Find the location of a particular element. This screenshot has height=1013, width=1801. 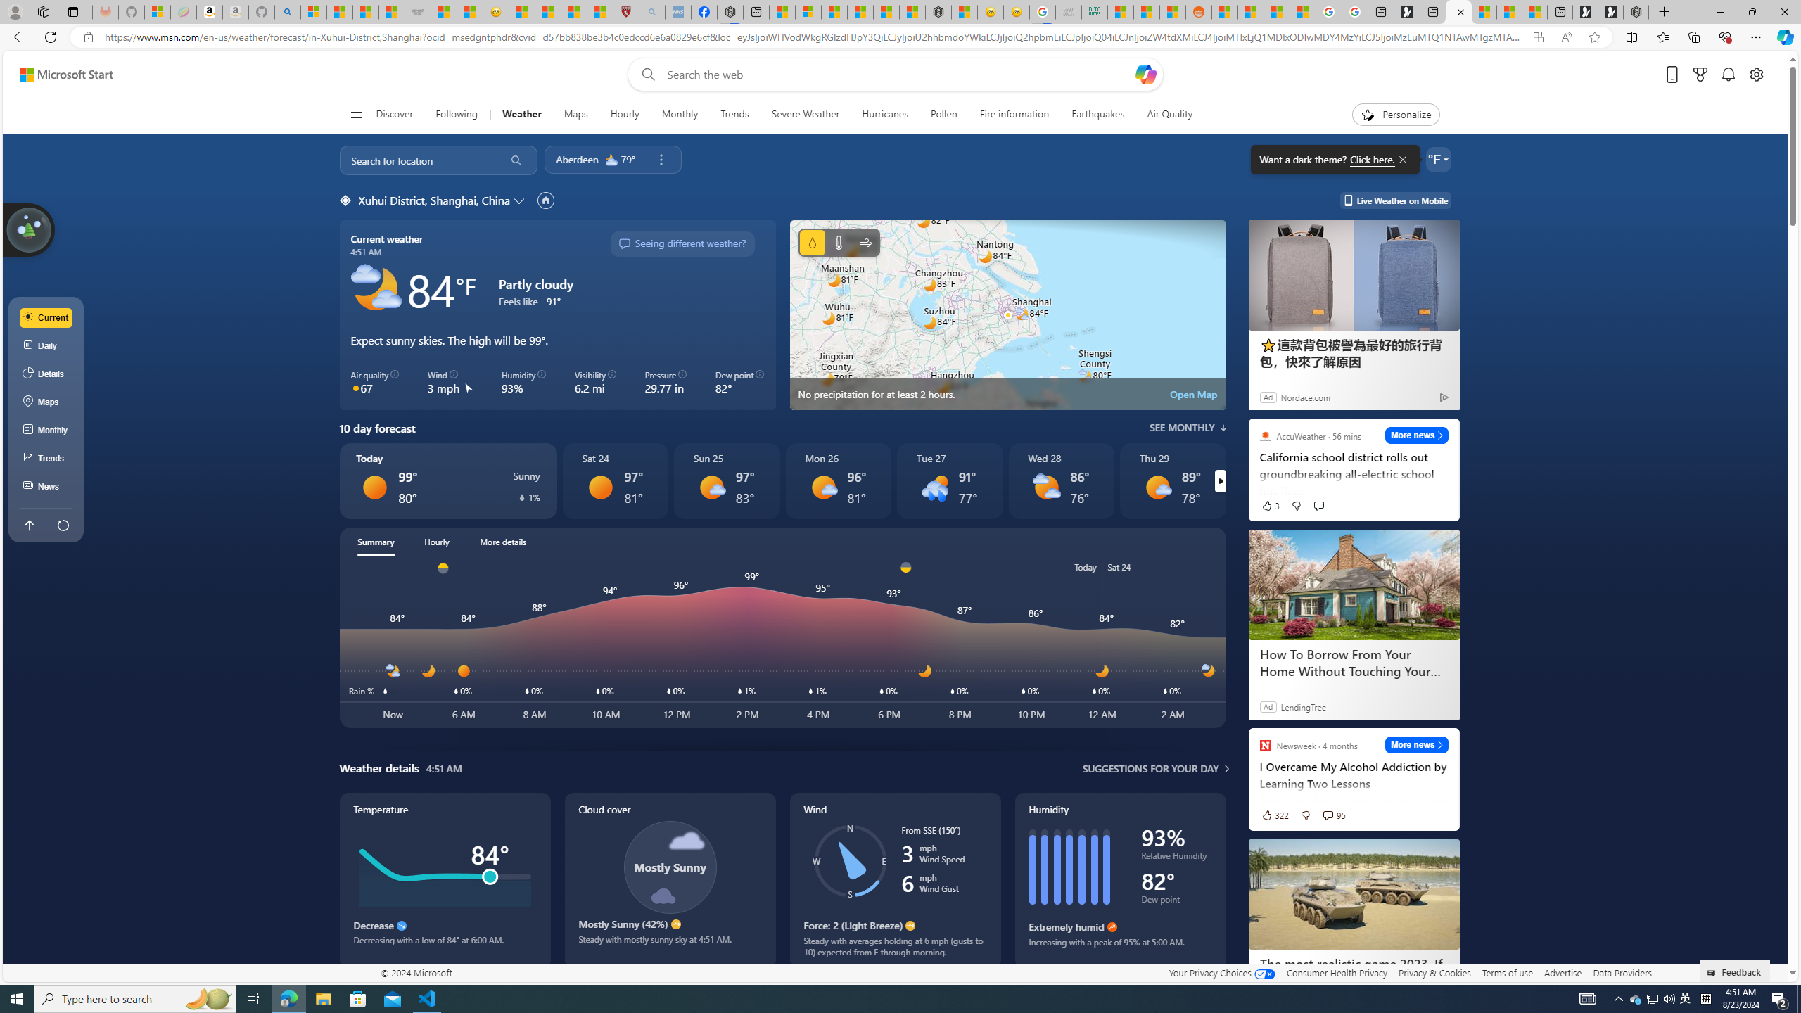

How To Borrow From Your Home Without Touching Your Mortgage is located at coordinates (1354, 663).